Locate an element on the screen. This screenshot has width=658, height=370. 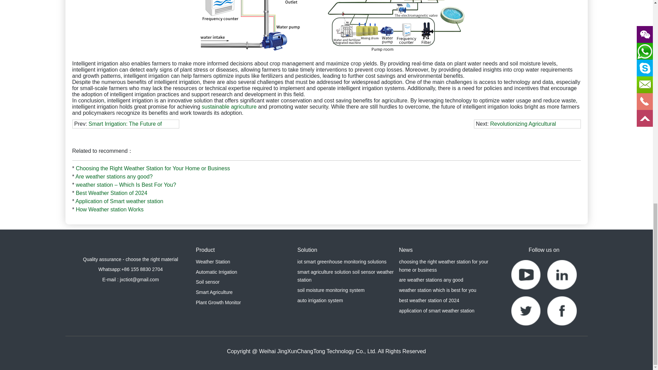
Are weather stations any good? is located at coordinates (114, 176).